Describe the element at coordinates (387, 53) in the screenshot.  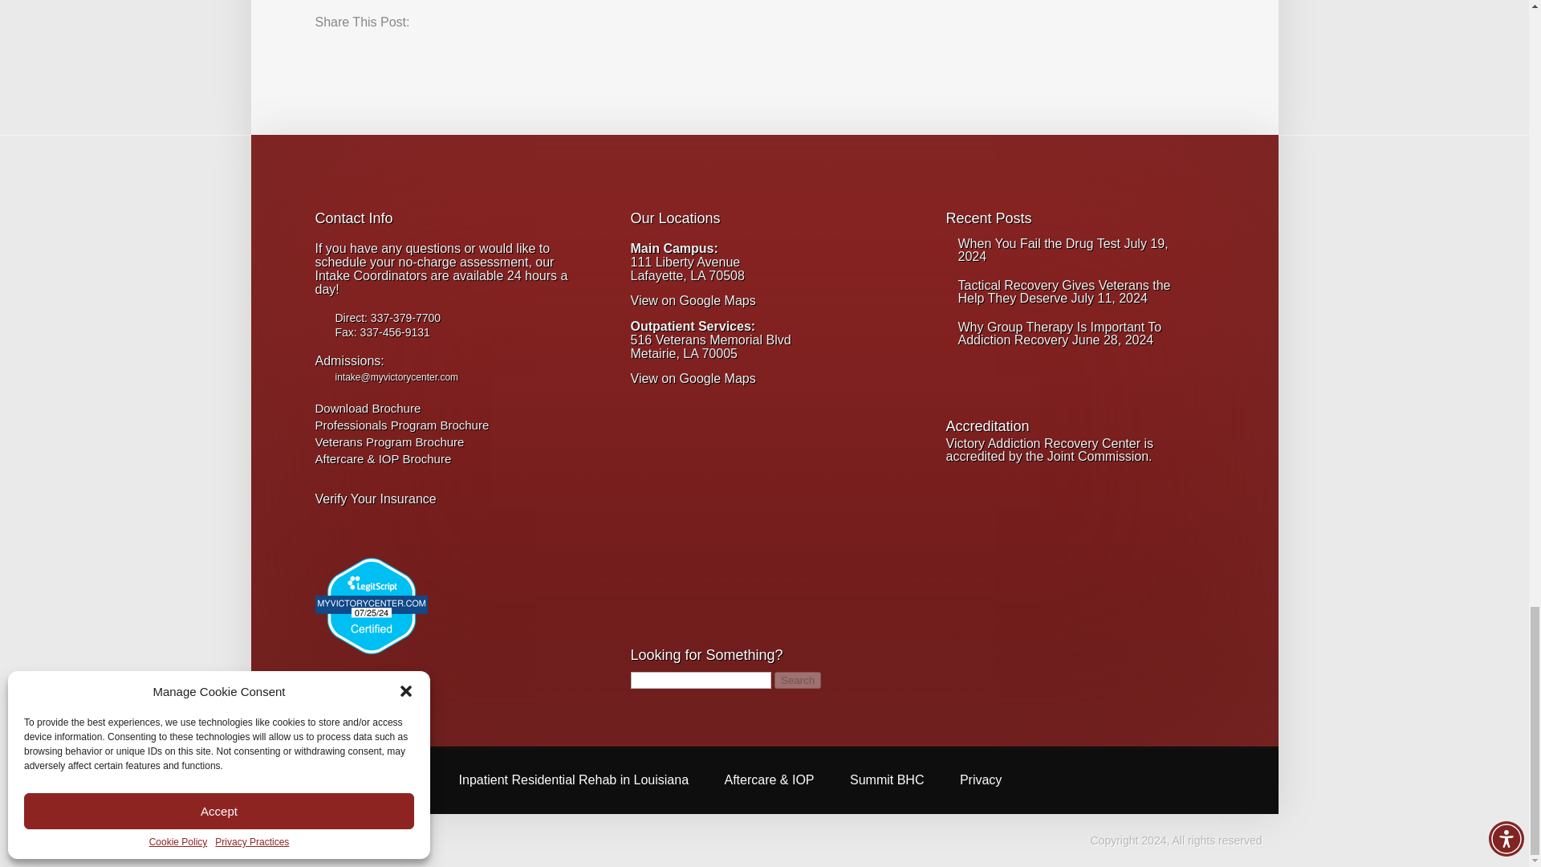
I see `Pin it with Pinterest` at that location.